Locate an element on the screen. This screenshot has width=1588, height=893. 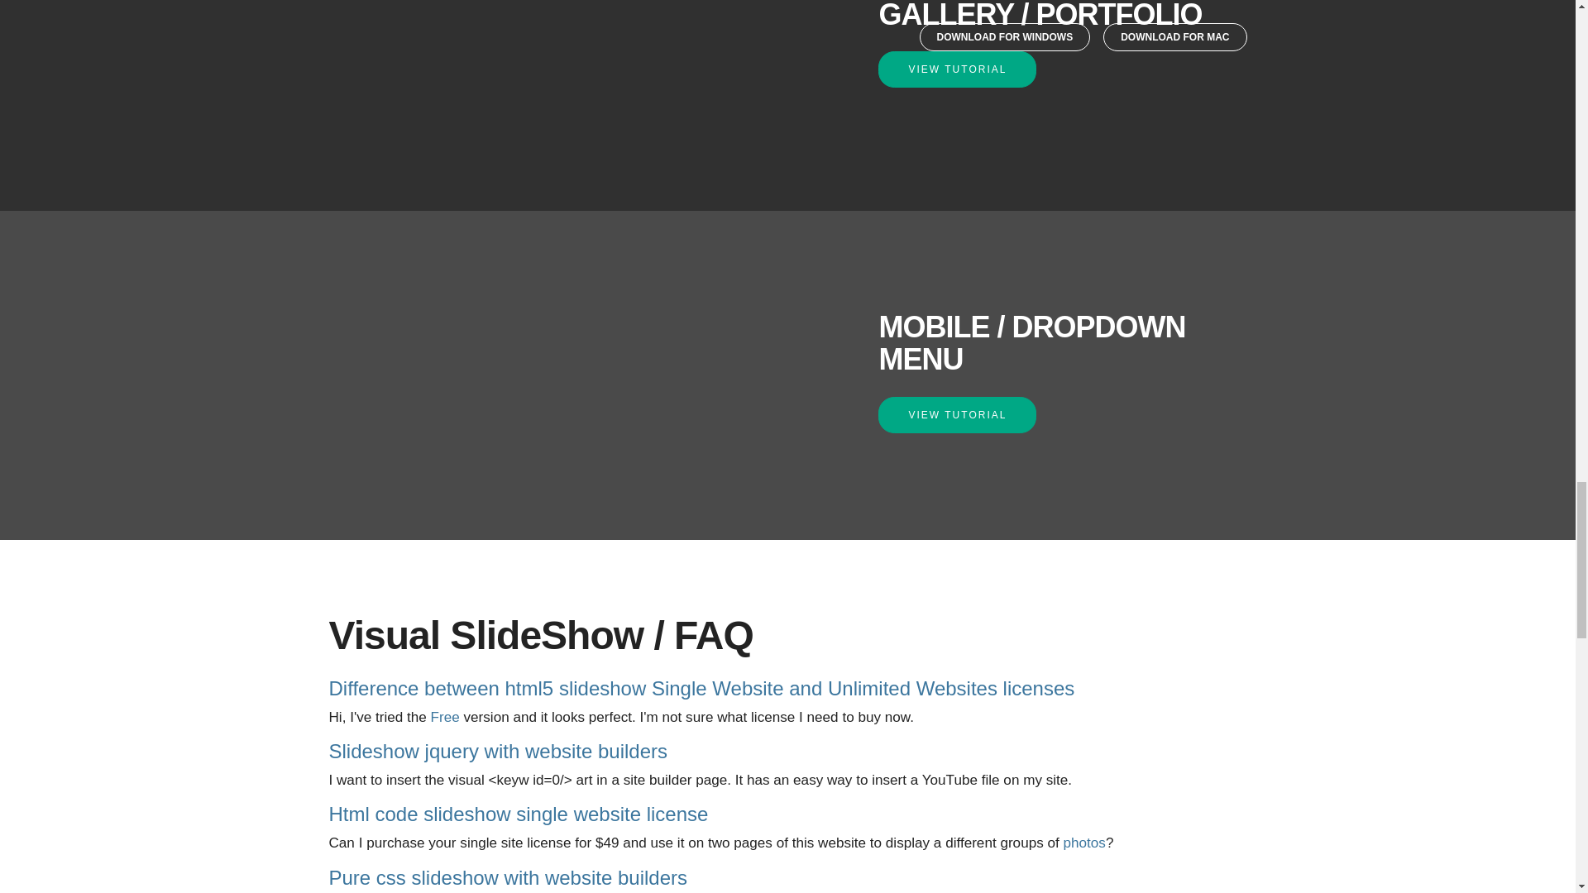
Html code slideshow single website license is located at coordinates (518, 814).